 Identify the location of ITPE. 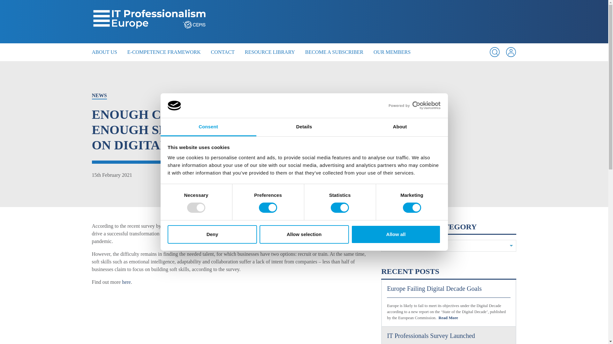
(149, 22).